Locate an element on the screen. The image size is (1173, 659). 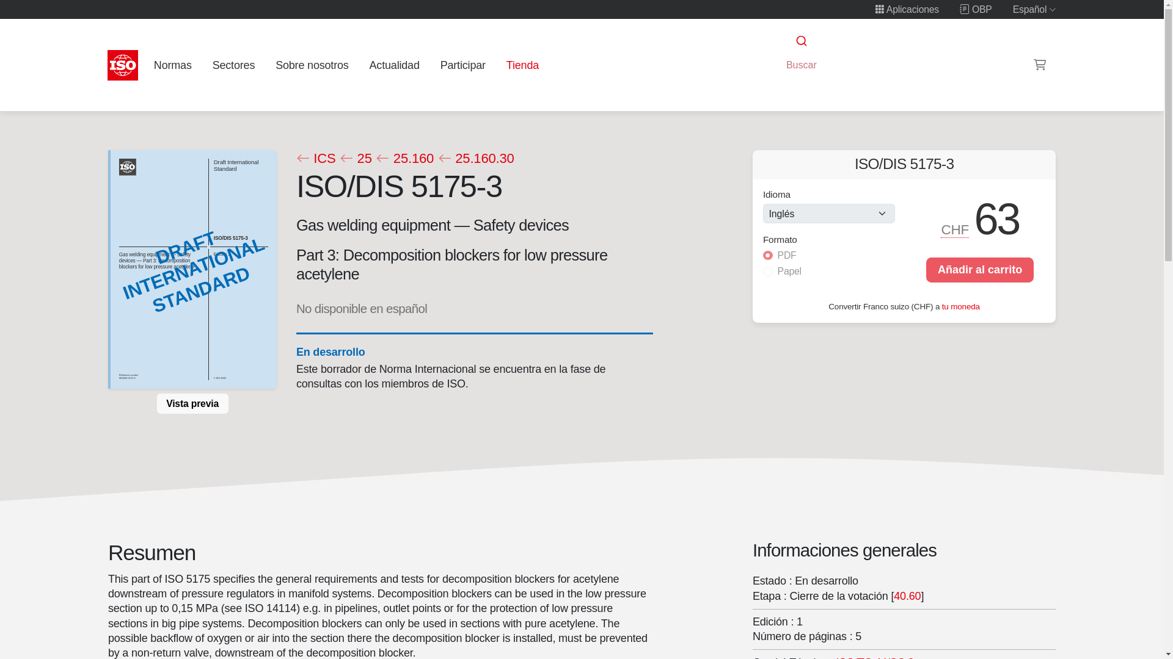
25.160 is located at coordinates (404, 159).